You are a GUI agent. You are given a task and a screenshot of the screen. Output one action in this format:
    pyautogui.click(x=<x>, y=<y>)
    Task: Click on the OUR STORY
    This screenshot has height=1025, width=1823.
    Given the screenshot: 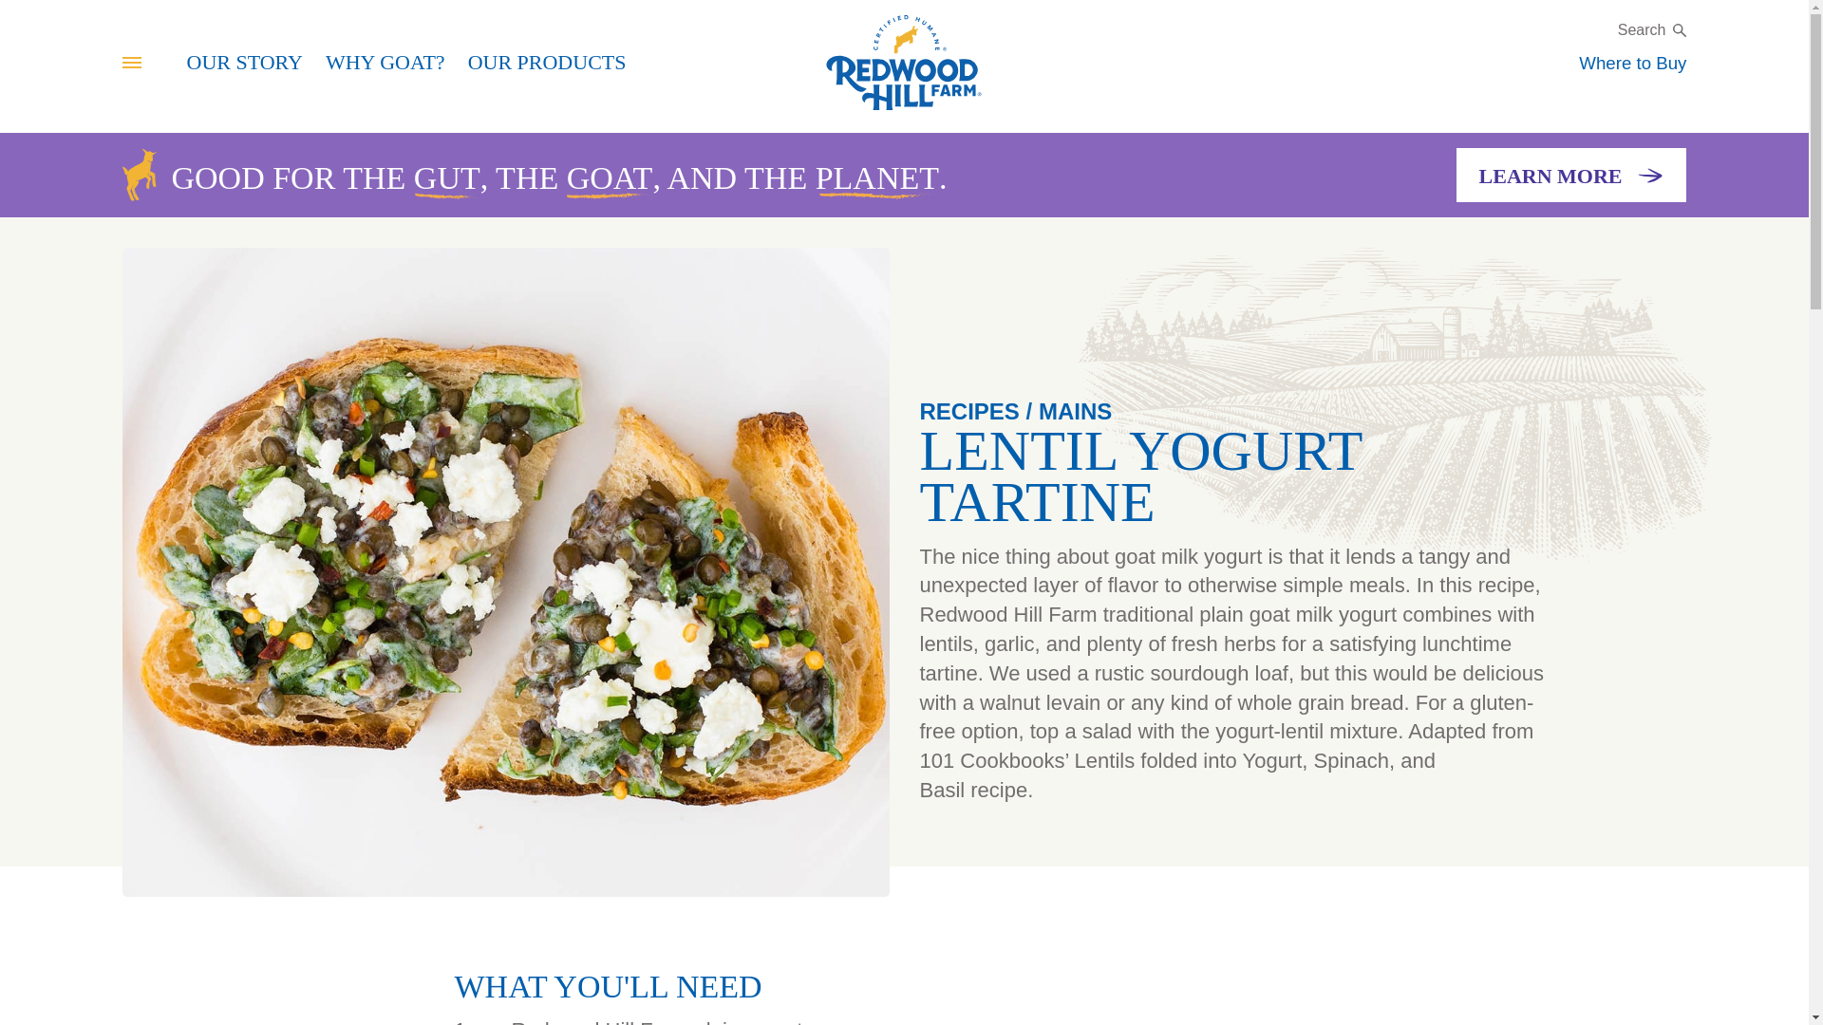 What is the action you would take?
    pyautogui.click(x=243, y=61)
    